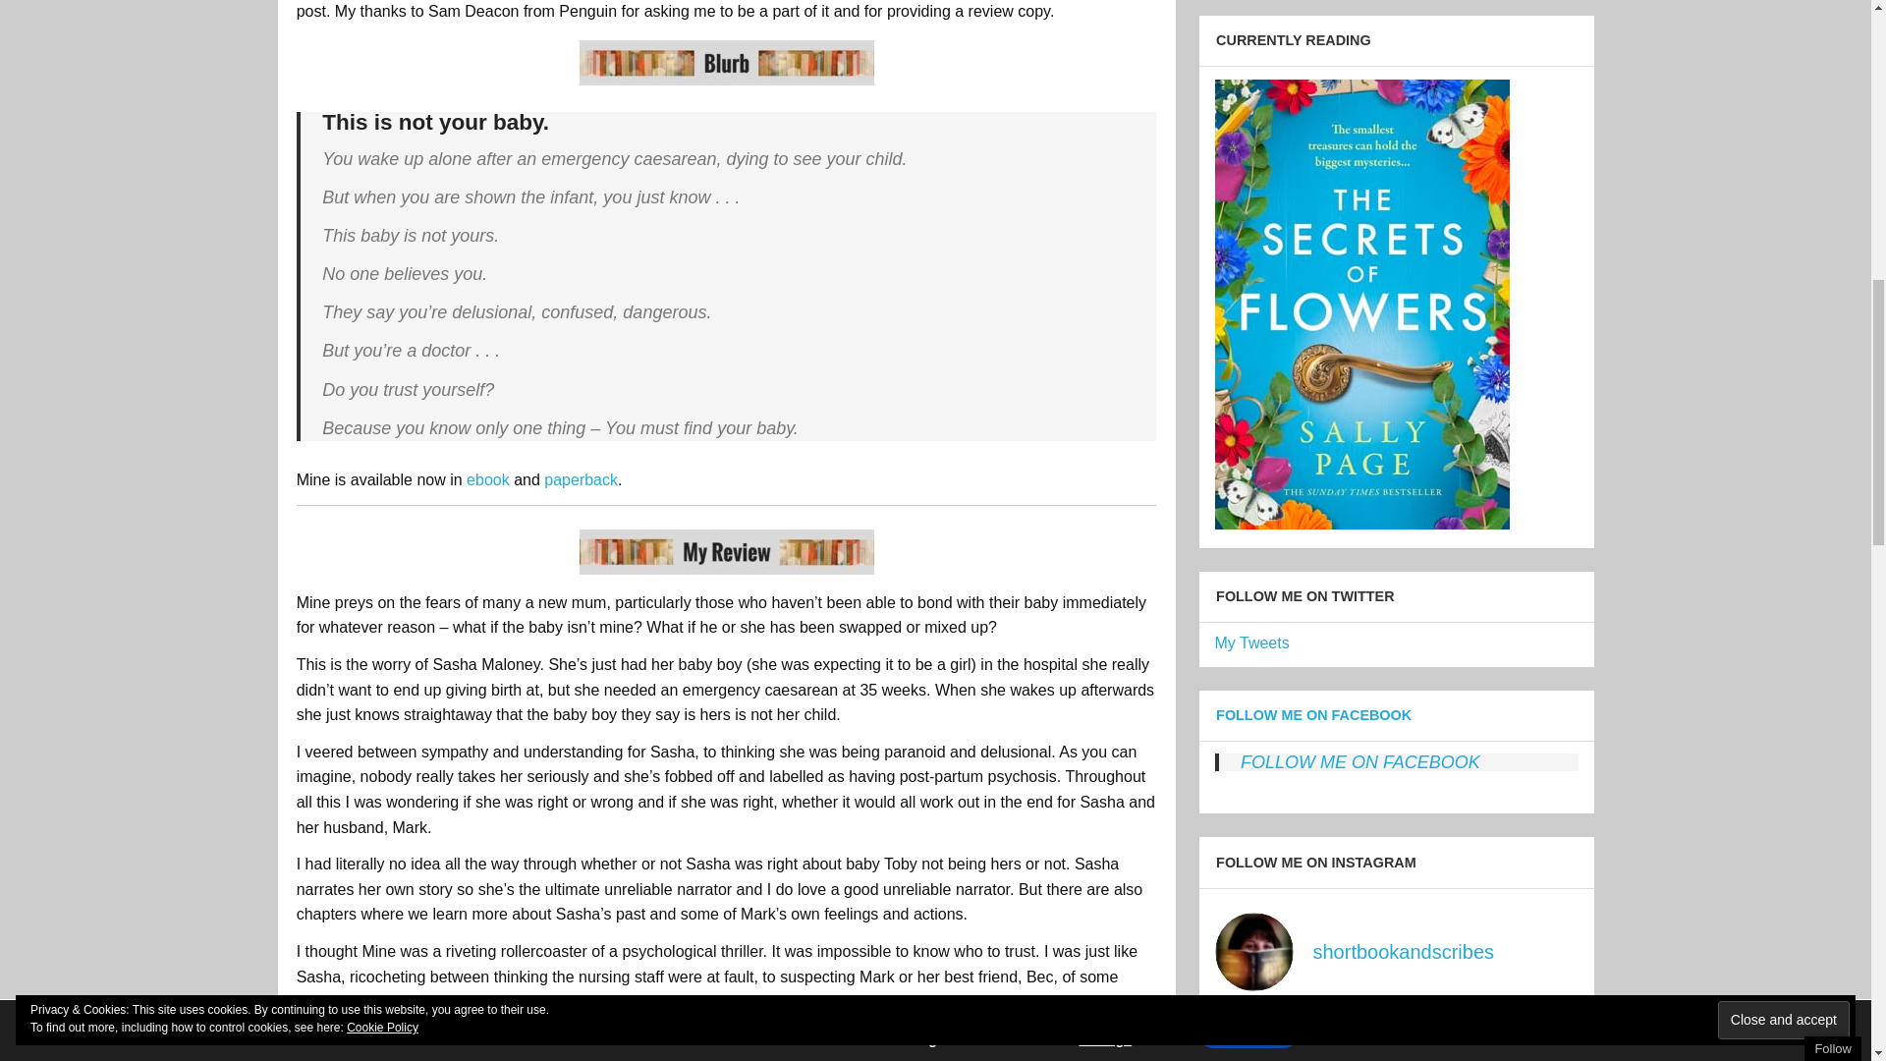 This screenshot has height=1061, width=1886. What do you see at coordinates (487, 479) in the screenshot?
I see `ebook` at bounding box center [487, 479].